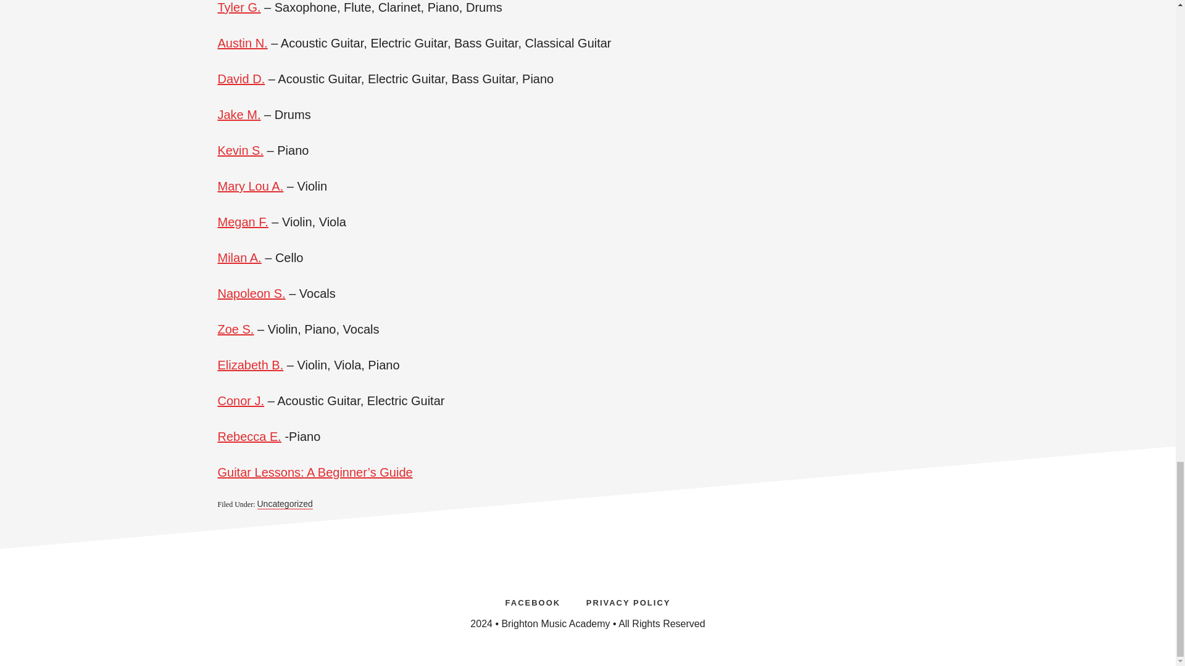  I want to click on Austin N., so click(242, 43).